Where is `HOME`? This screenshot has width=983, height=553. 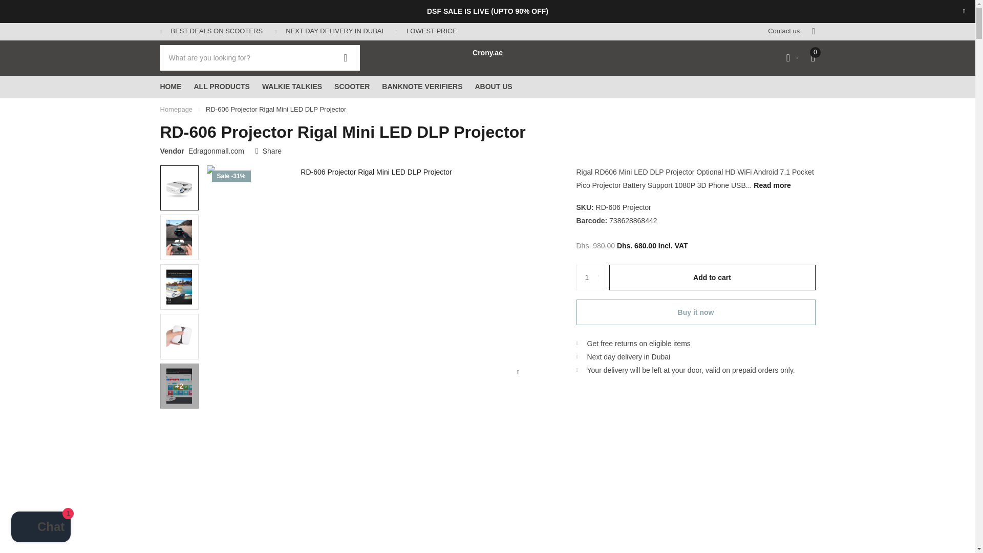 HOME is located at coordinates (170, 87).